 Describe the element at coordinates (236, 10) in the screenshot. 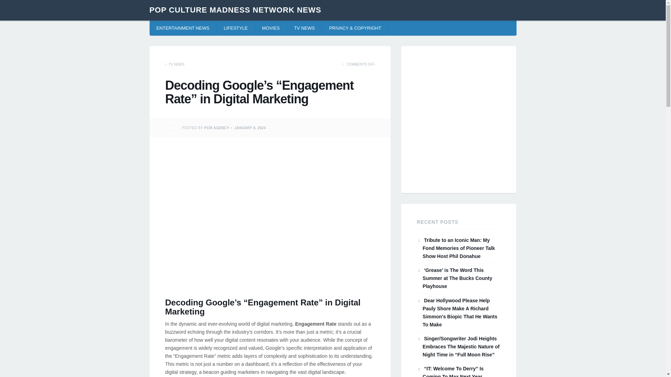

I see `POP CULTURE MADNESS NETWORK NEWS` at that location.